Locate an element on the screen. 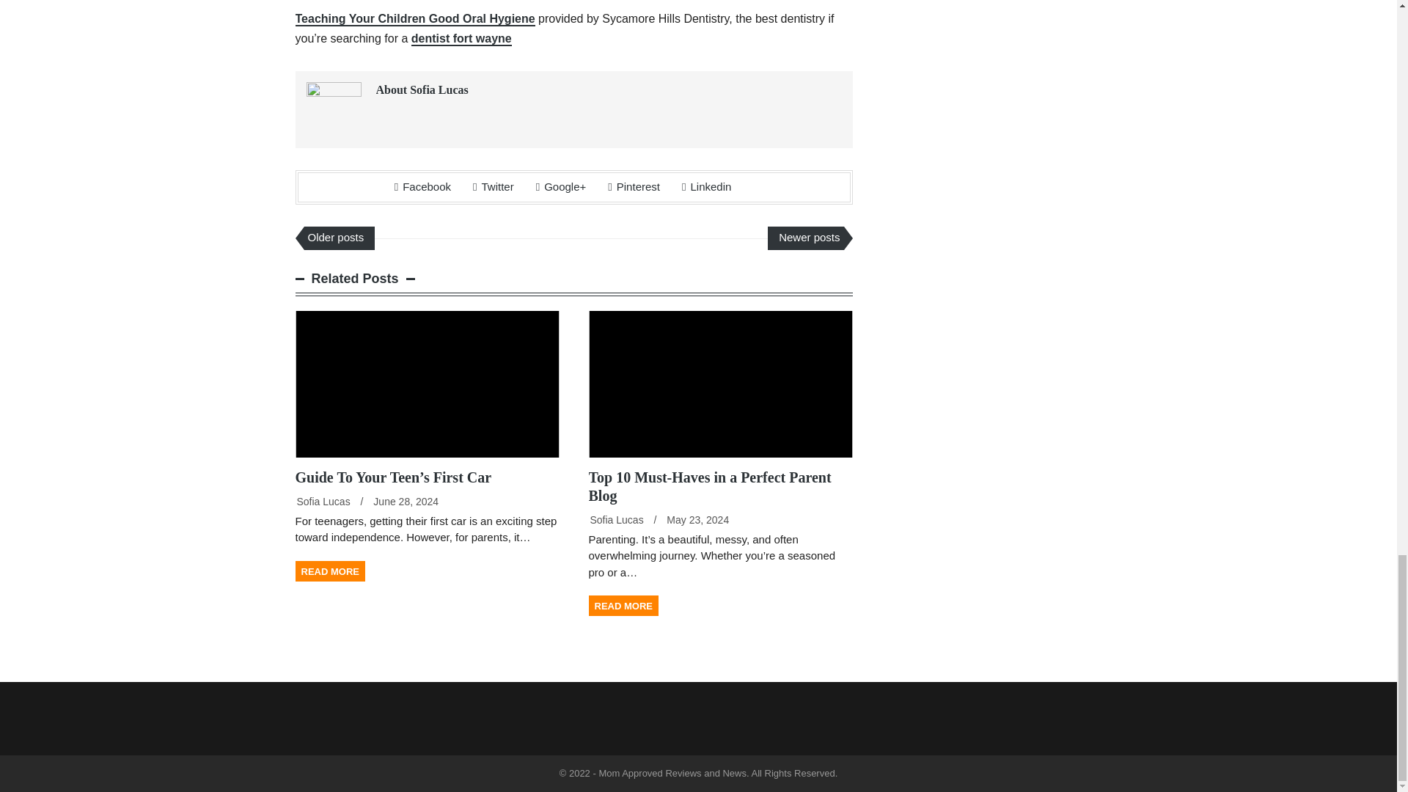  dentist fort wayne is located at coordinates (461, 39).